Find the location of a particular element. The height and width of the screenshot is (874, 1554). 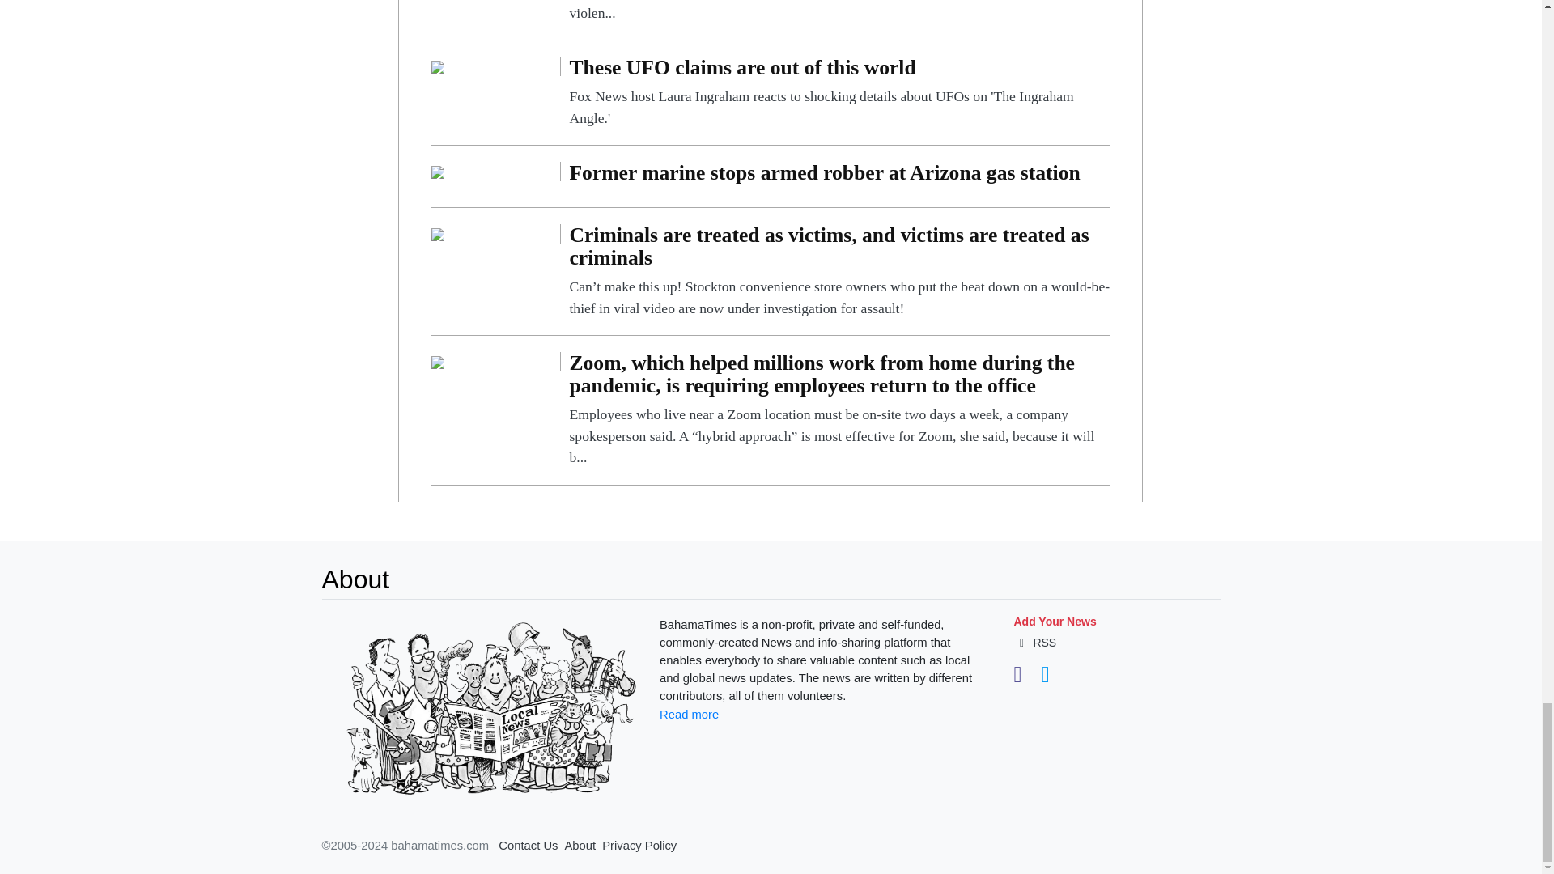

Former marine stops armed robber at Arizona gas station is located at coordinates (438, 172).